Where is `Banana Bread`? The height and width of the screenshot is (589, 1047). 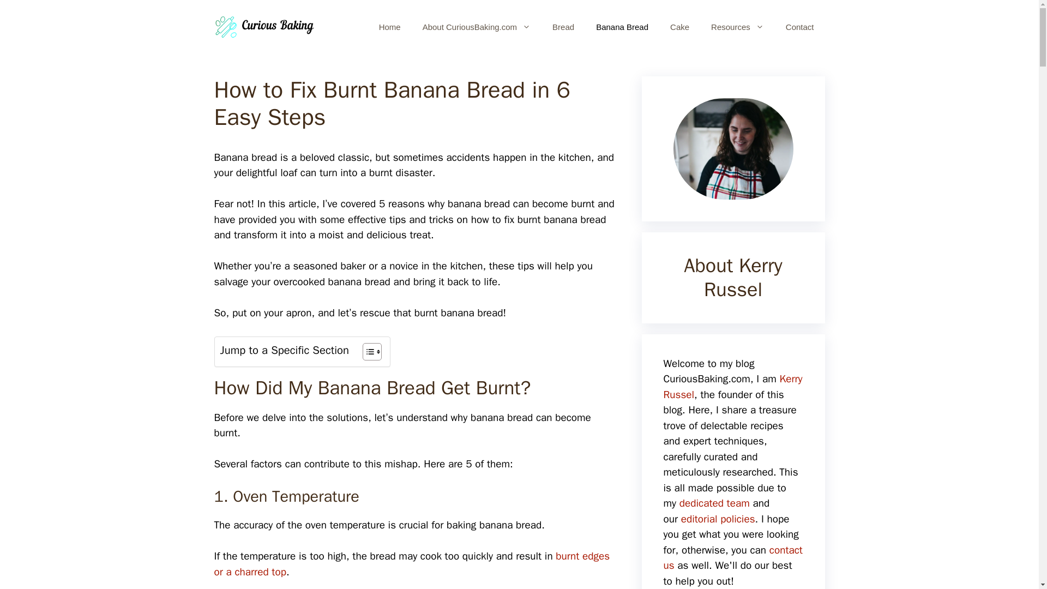 Banana Bread is located at coordinates (622, 27).